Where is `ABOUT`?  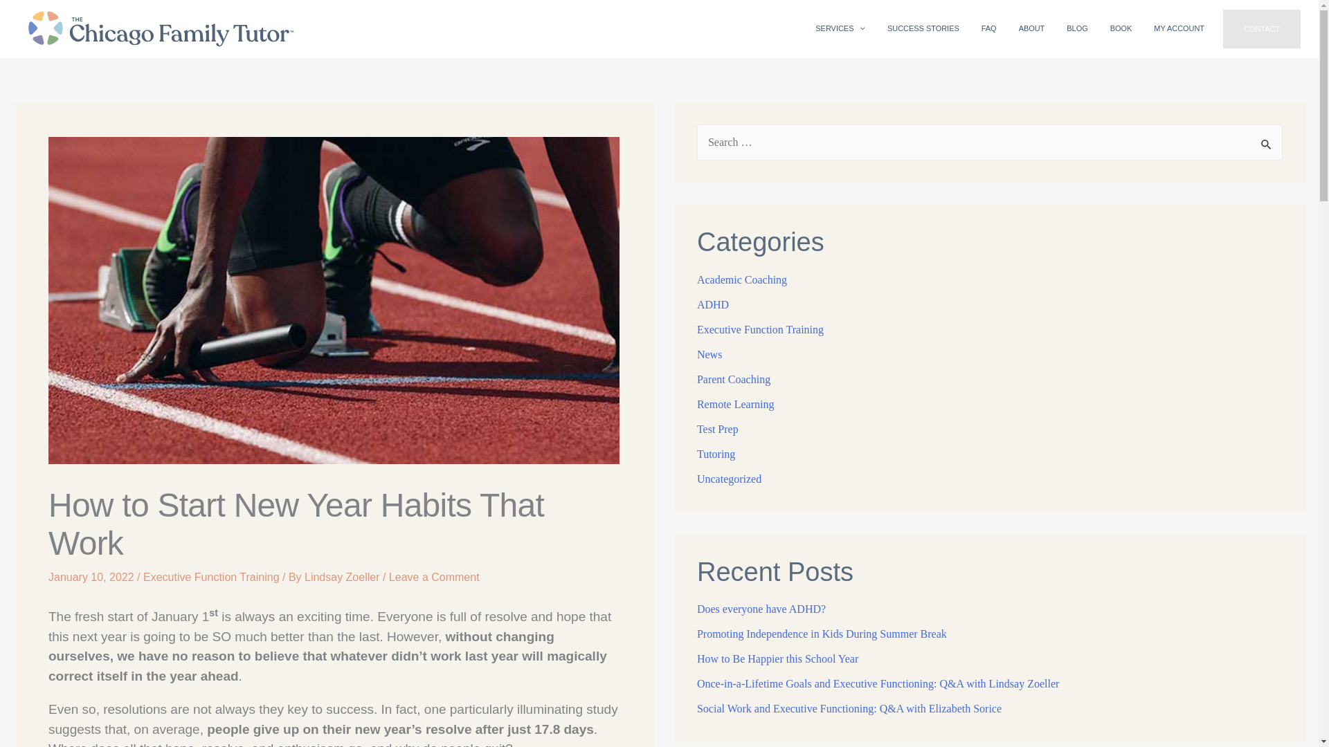
ABOUT is located at coordinates (1031, 29).